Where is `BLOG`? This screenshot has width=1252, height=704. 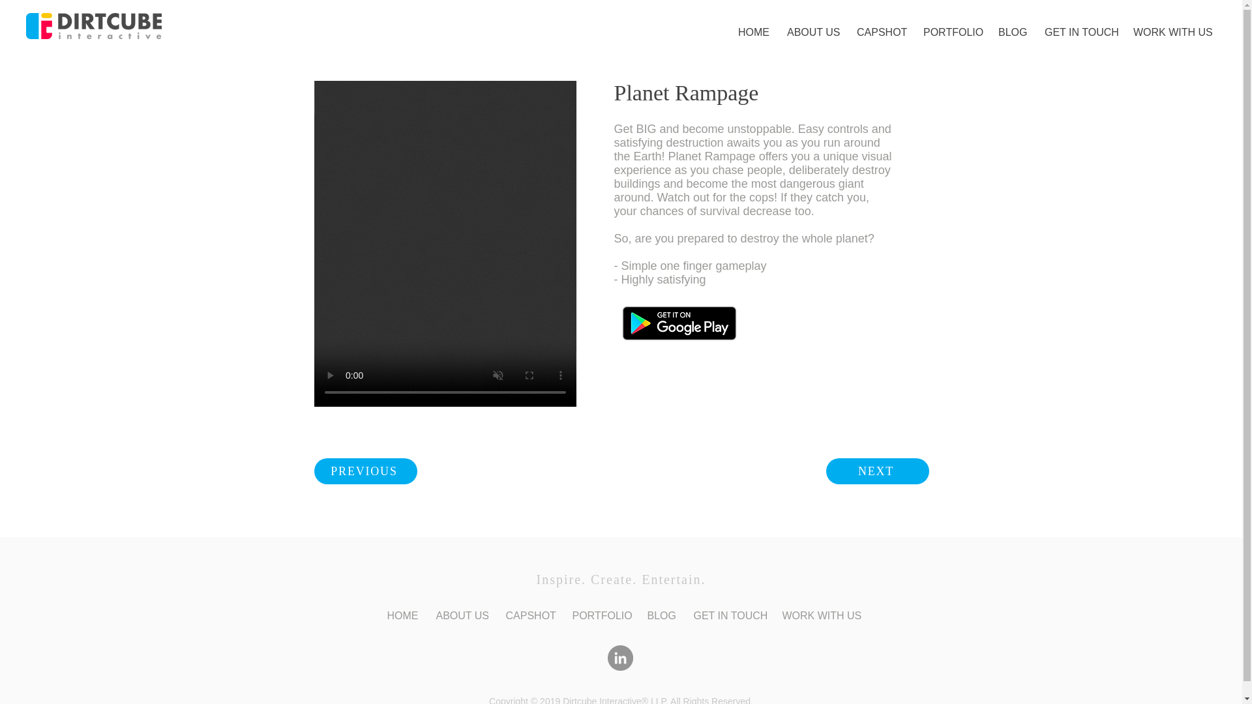
BLOG is located at coordinates (660, 615).